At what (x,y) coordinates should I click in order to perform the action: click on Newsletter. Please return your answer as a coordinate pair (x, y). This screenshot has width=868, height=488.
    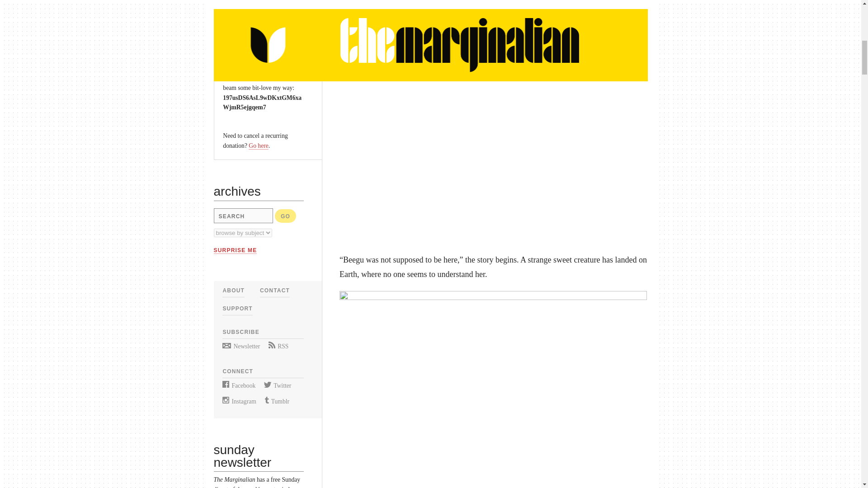
    Looking at the image, I should click on (241, 346).